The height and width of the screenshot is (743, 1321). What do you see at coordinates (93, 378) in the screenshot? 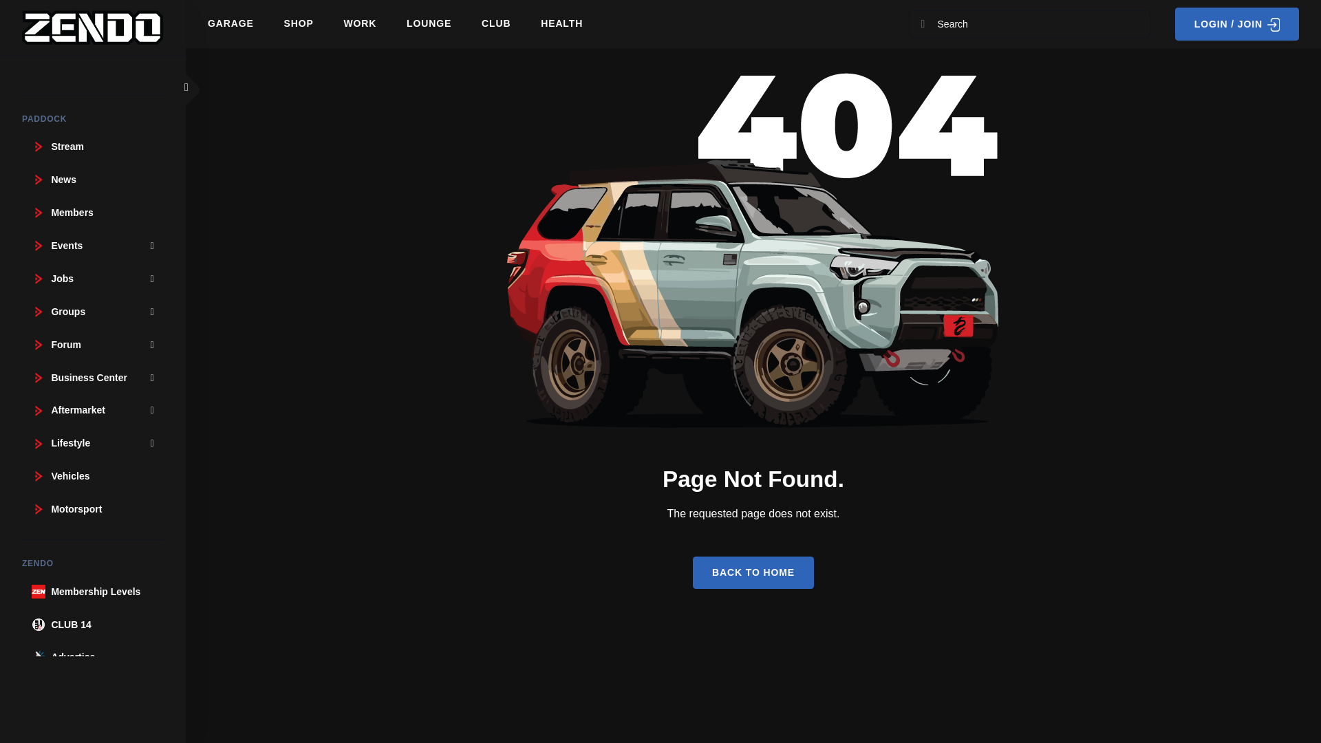
I see `Business Center` at bounding box center [93, 378].